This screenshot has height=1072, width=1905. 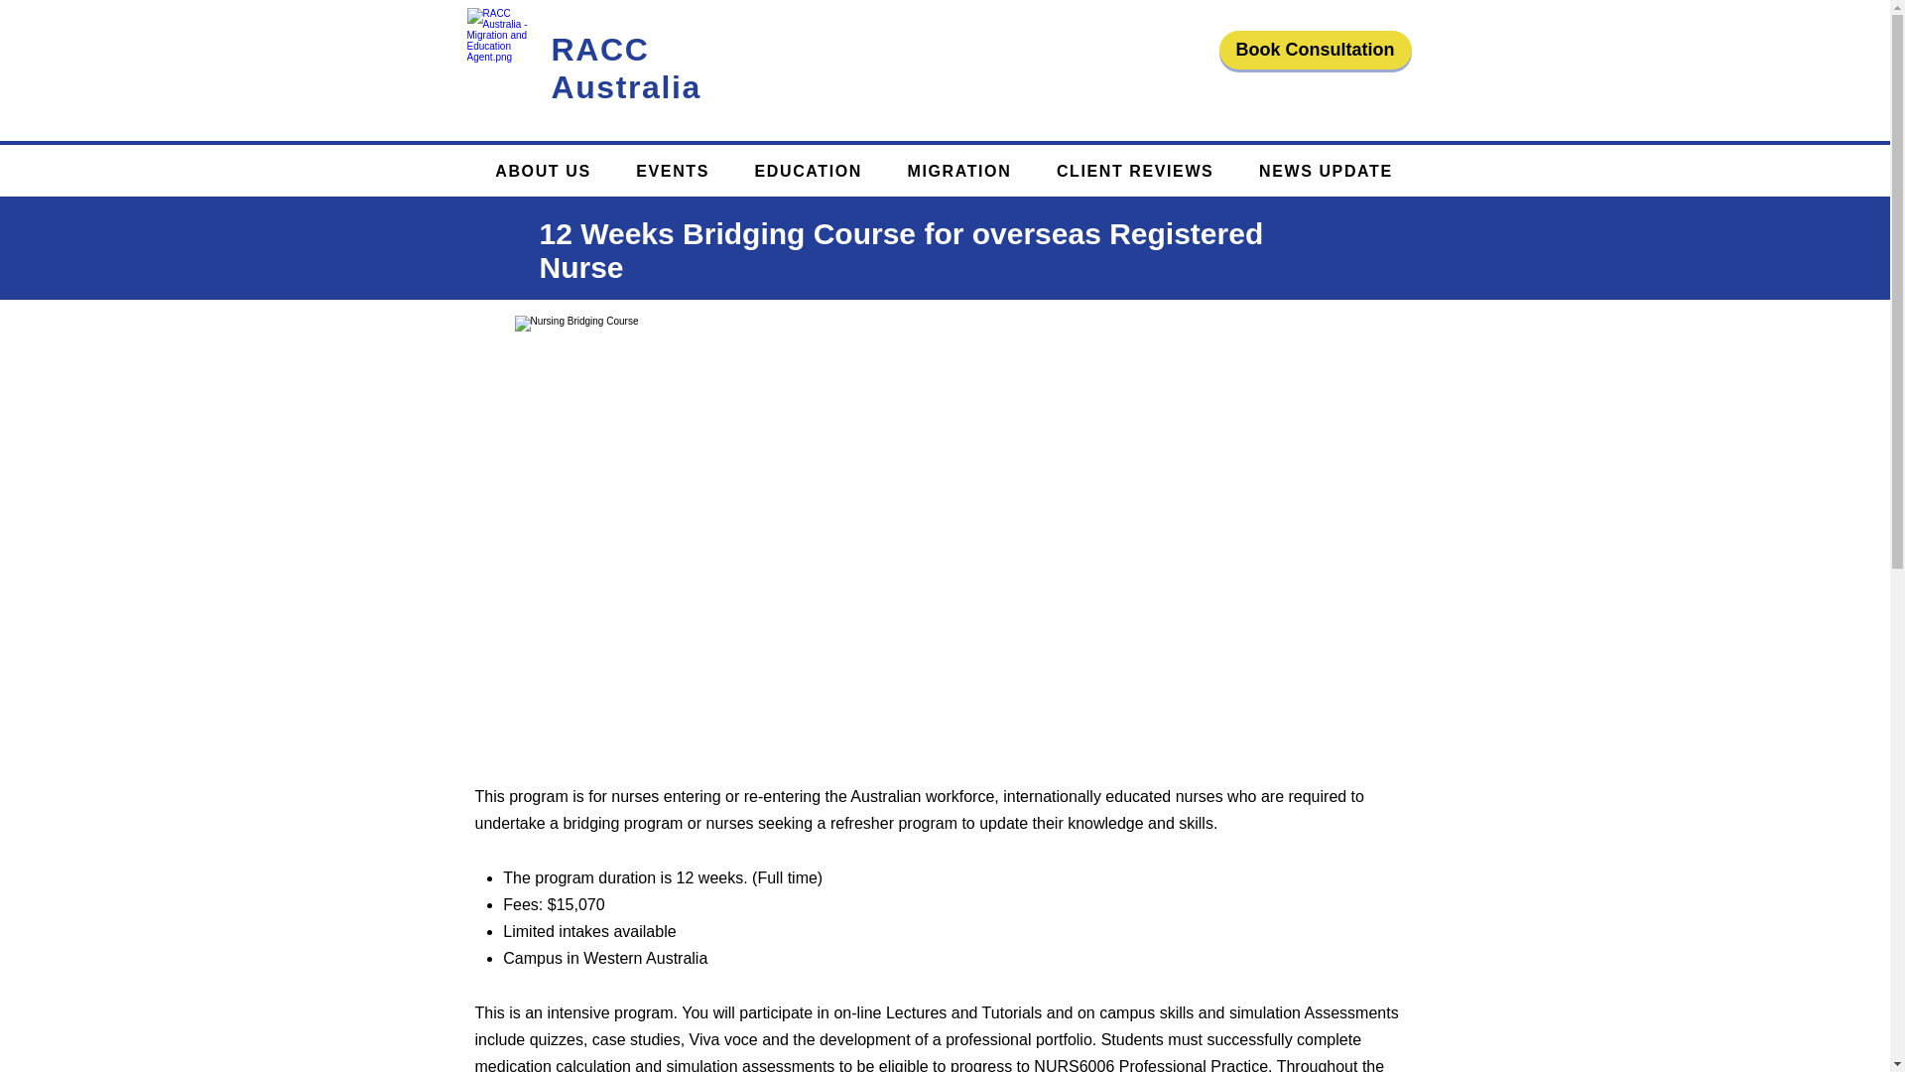 What do you see at coordinates (808, 173) in the screenshot?
I see `EDUCATION` at bounding box center [808, 173].